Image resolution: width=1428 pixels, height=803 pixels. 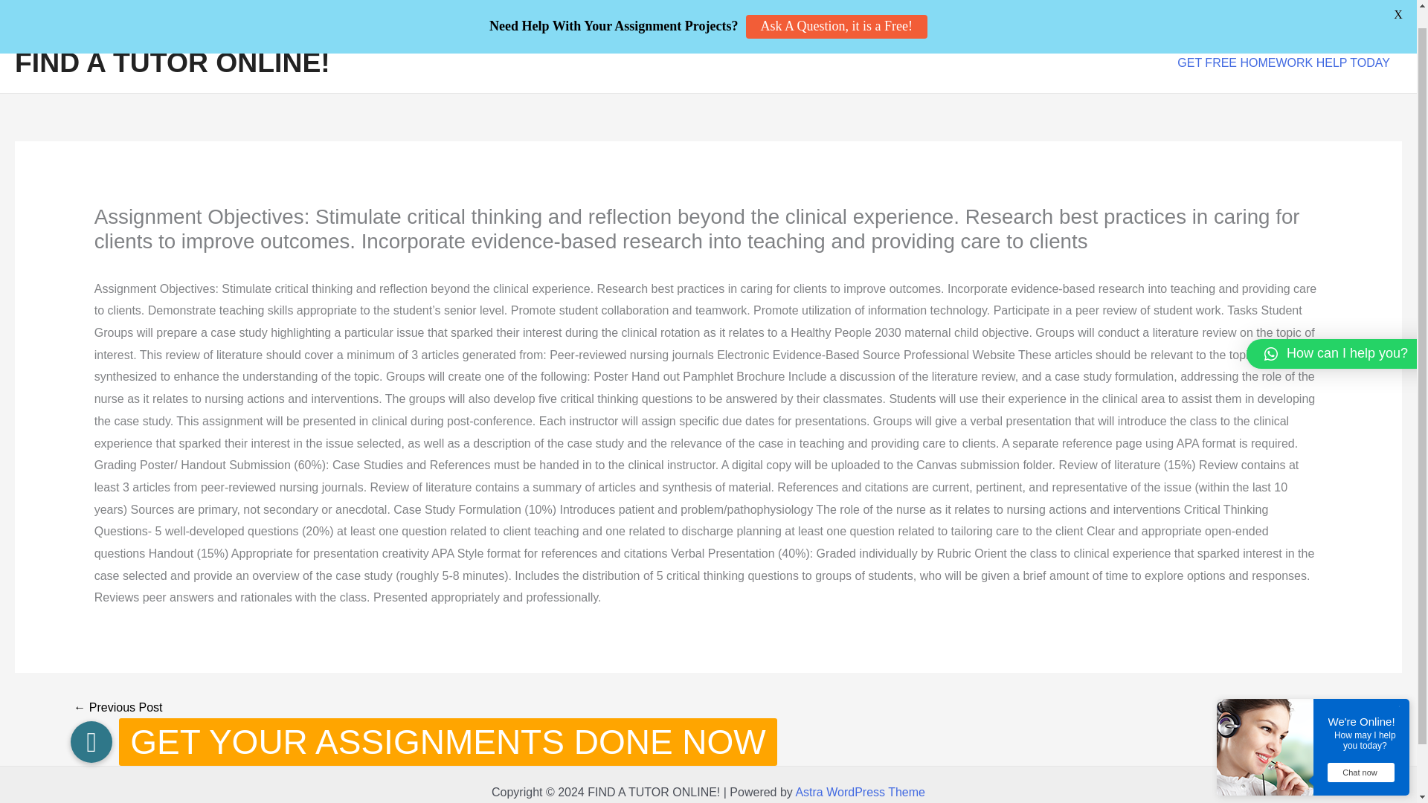 I want to click on Astra WordPress Theme, so click(x=860, y=792).